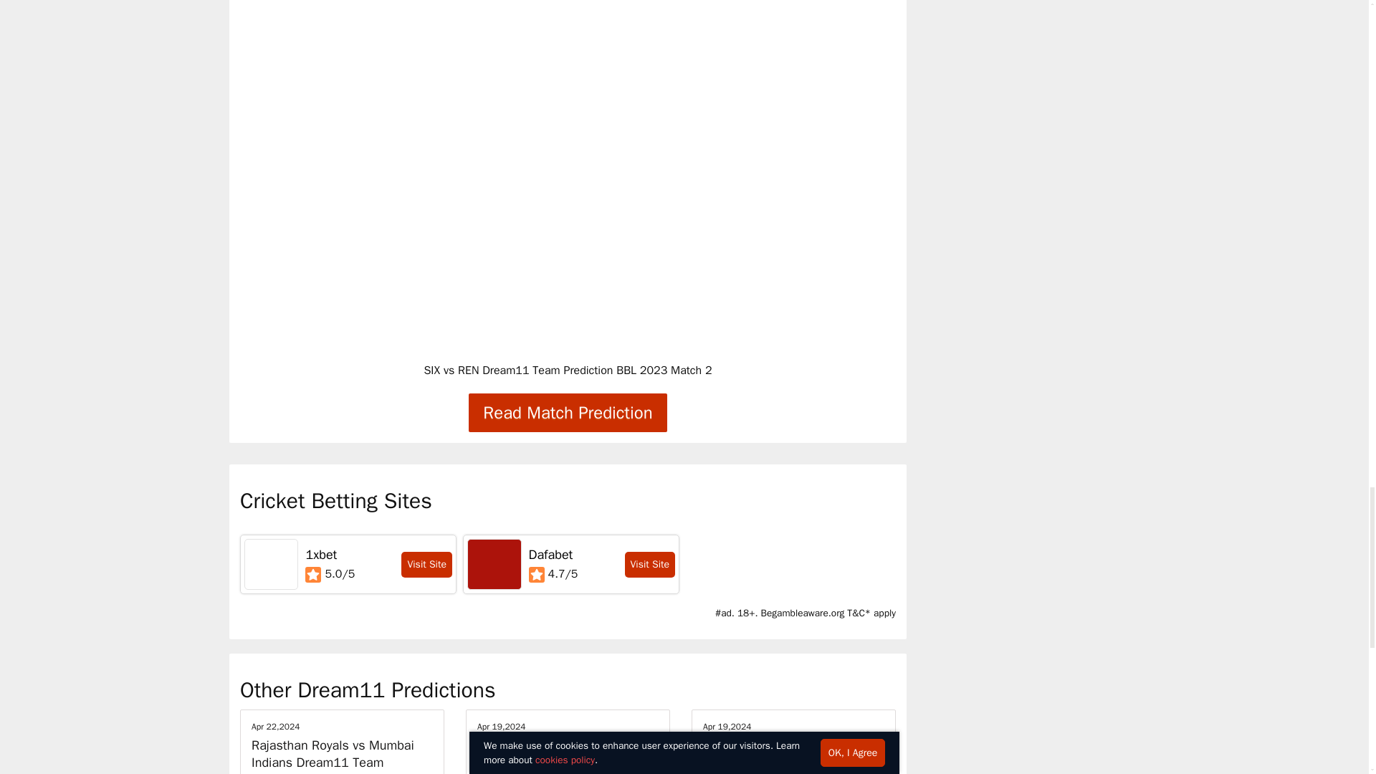 The width and height of the screenshot is (1376, 774). I want to click on Dafabet, so click(494, 563).